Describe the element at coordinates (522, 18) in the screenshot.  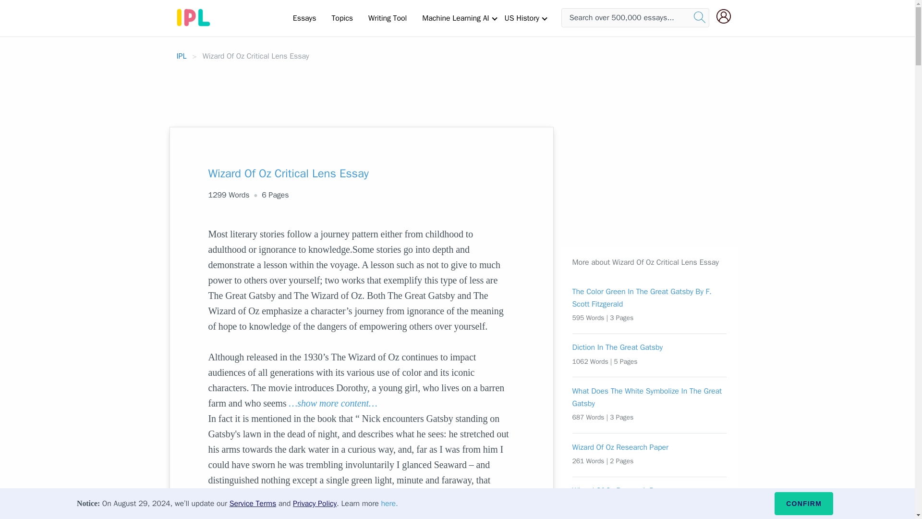
I see `US History` at that location.